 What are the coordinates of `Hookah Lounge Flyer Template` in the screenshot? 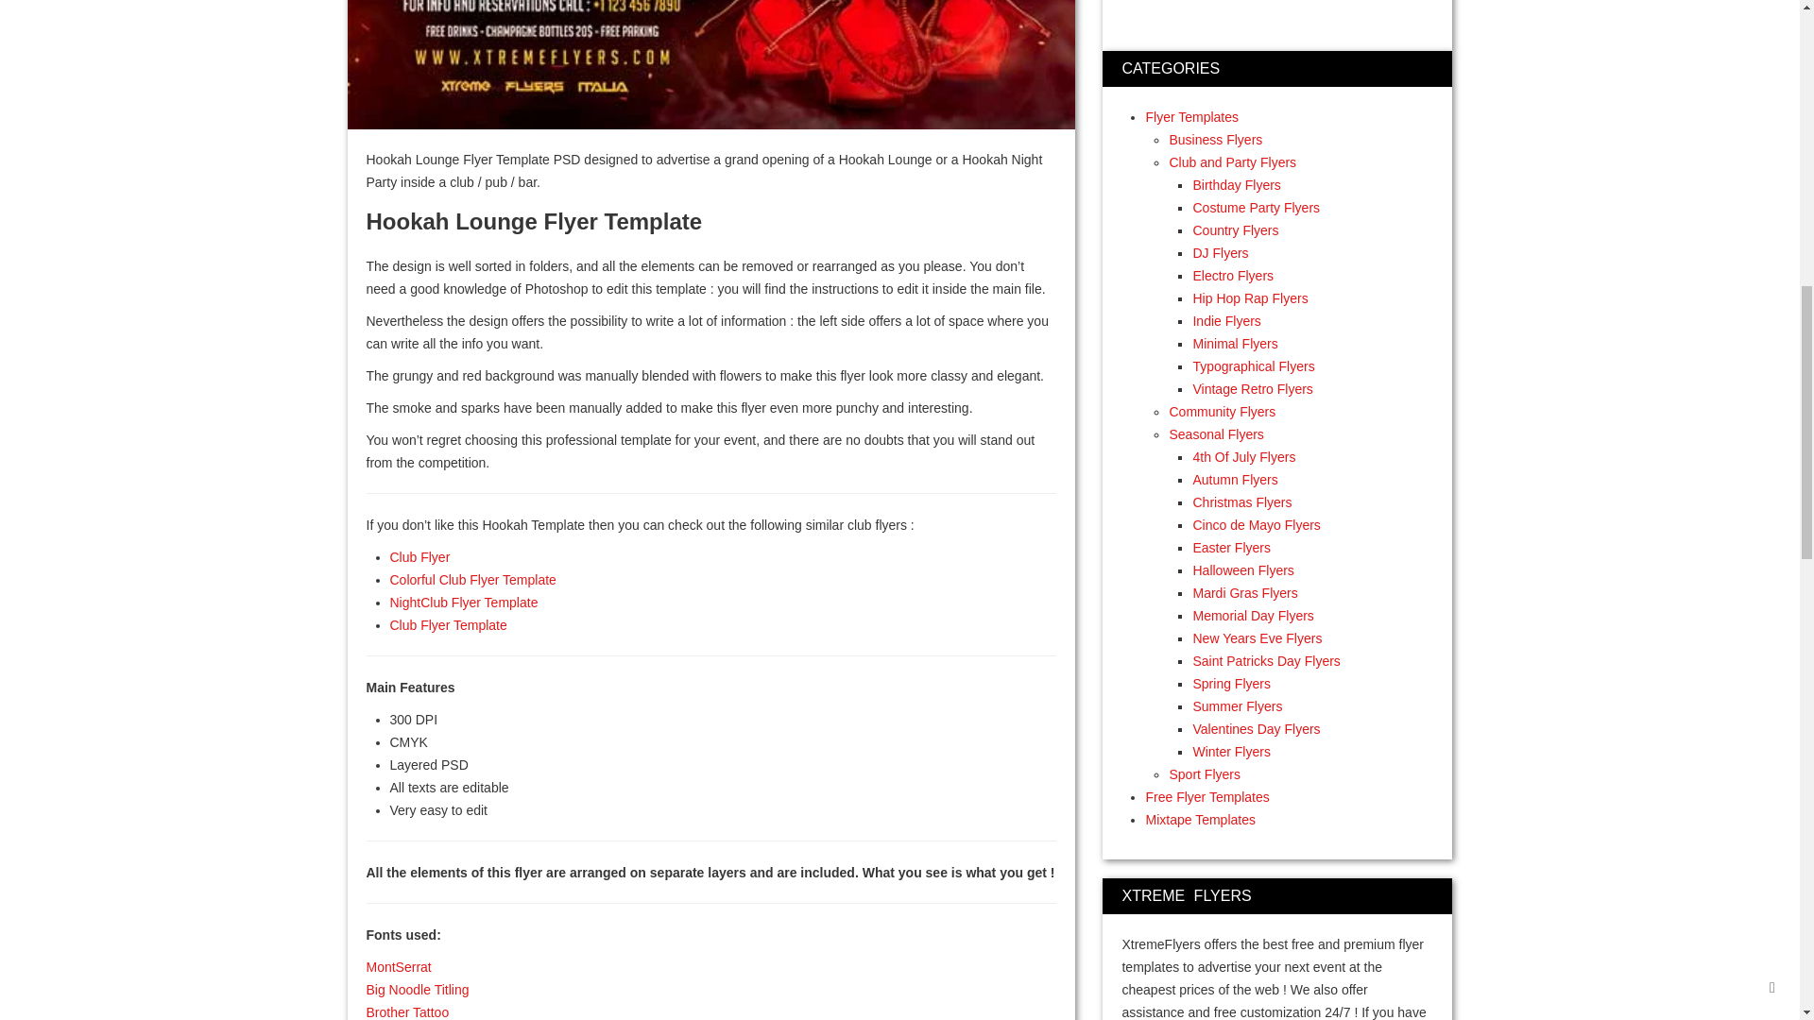 It's located at (711, 64).